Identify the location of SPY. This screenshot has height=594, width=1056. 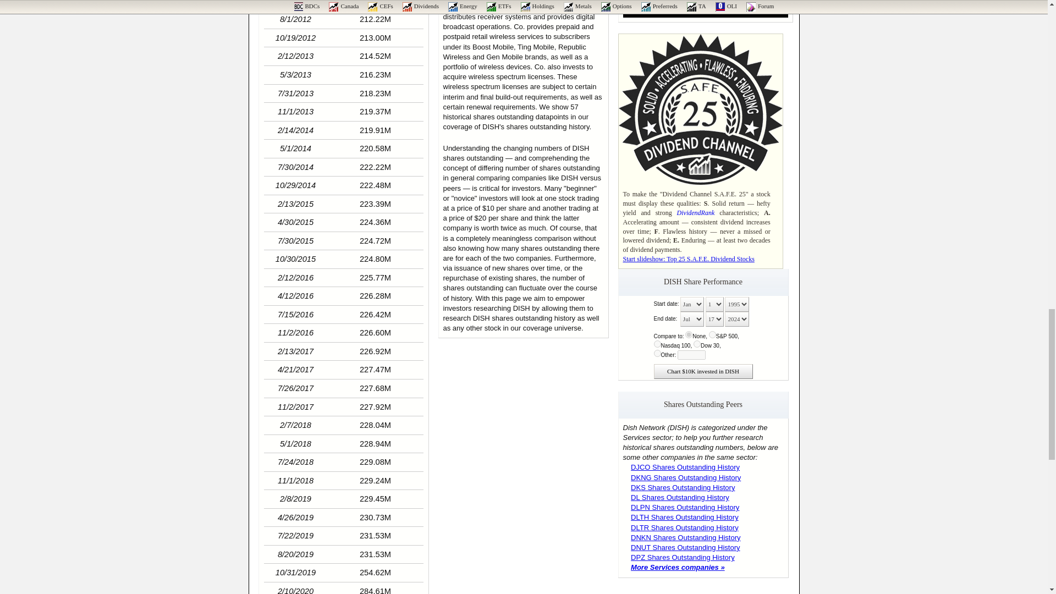
(712, 334).